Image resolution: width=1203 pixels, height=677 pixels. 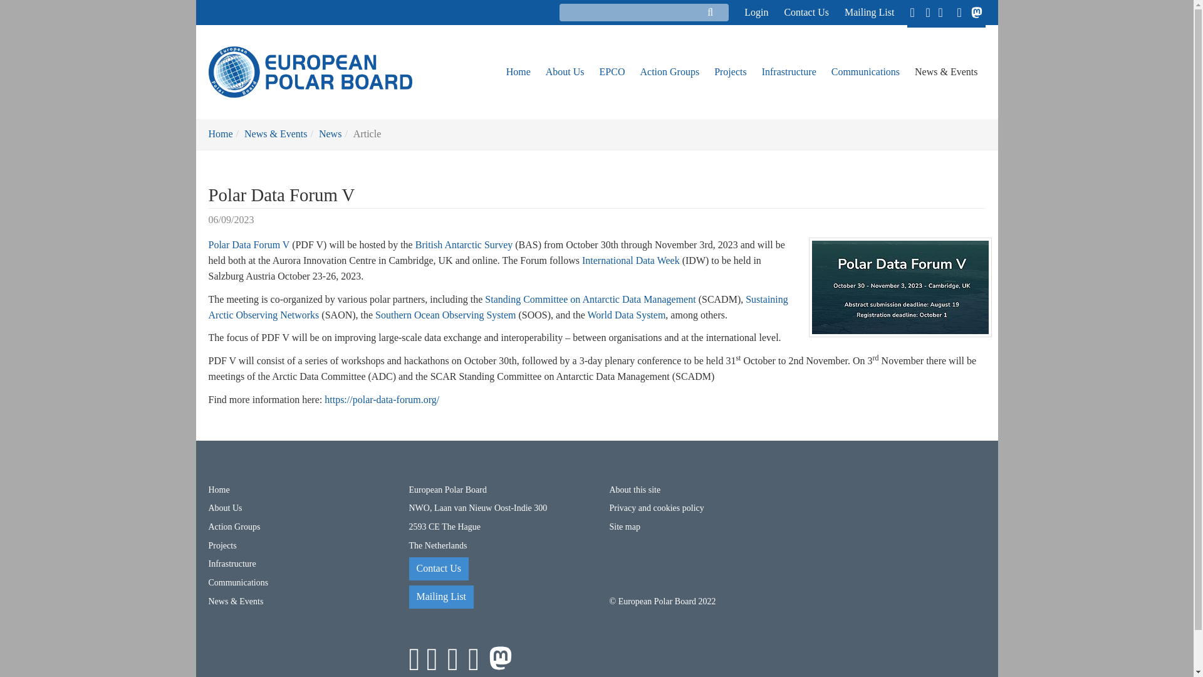 I want to click on Login, so click(x=744, y=12).